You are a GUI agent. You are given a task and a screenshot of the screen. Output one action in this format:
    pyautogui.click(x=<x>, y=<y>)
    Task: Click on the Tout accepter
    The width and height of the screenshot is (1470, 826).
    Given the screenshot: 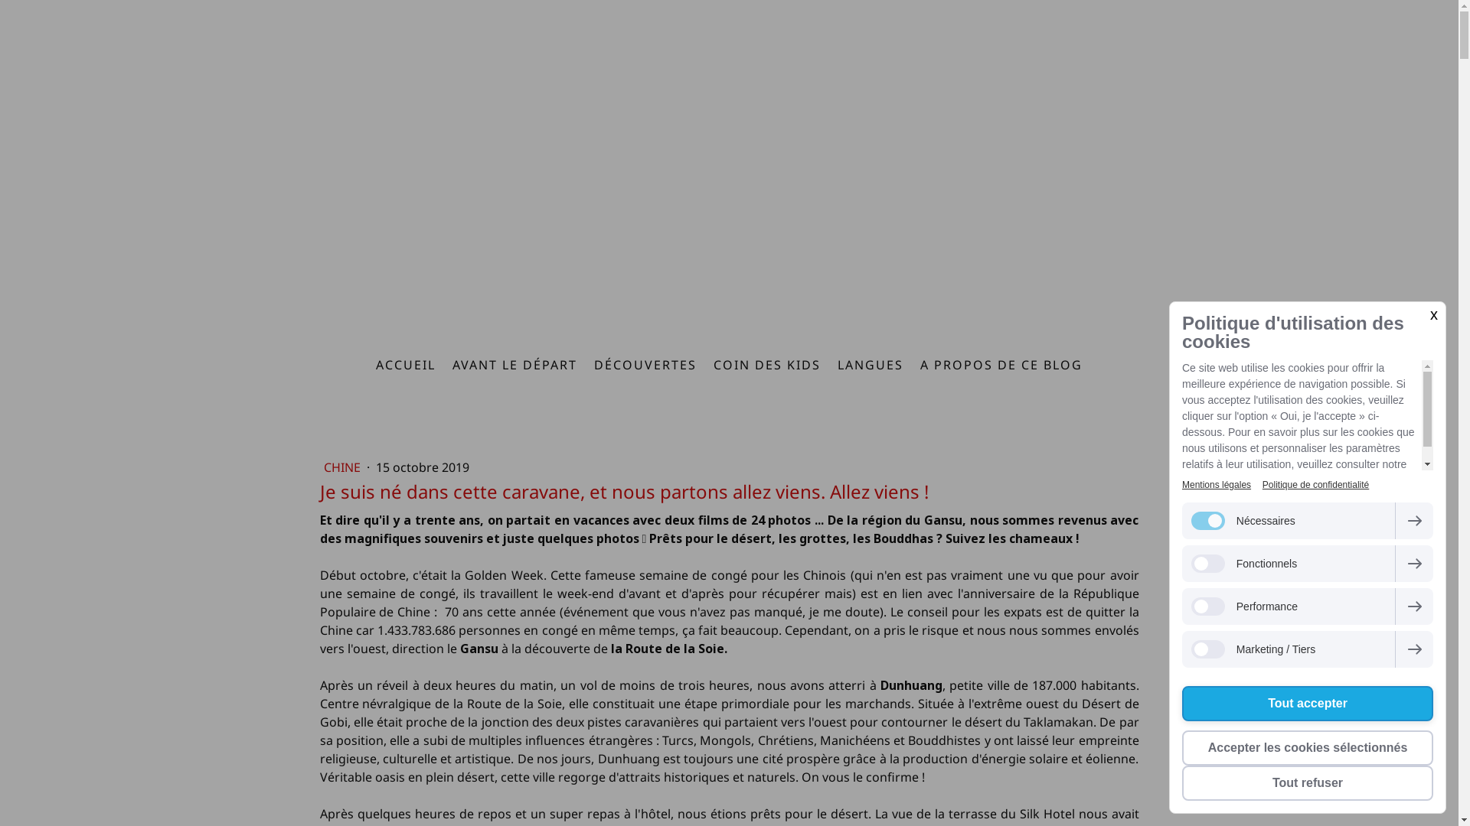 What is the action you would take?
    pyautogui.click(x=1308, y=704)
    